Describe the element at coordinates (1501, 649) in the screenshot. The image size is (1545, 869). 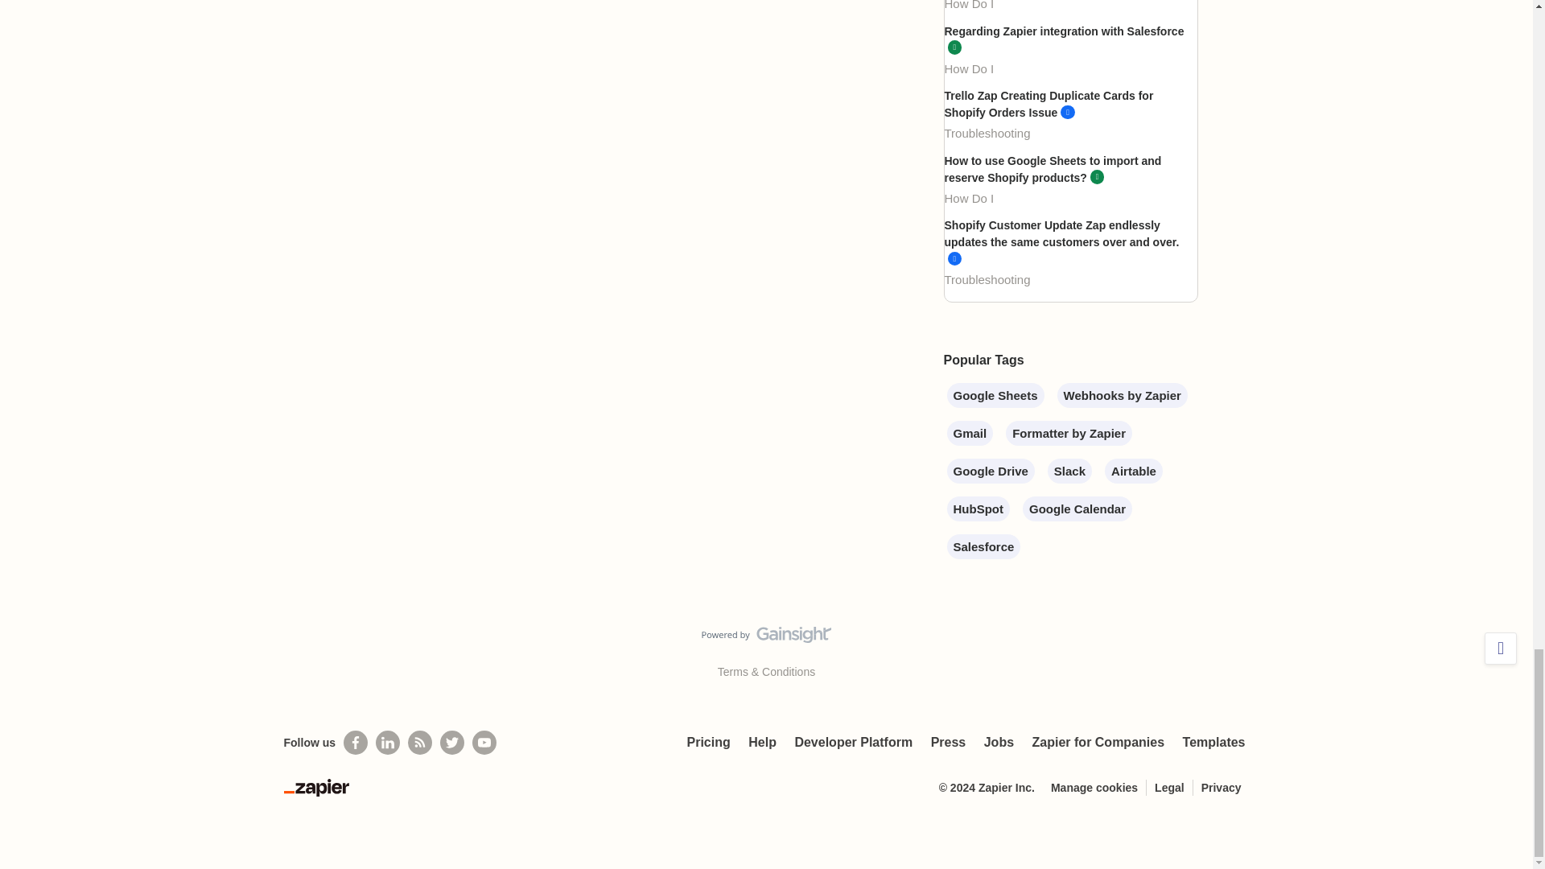
I see `Back to top` at that location.